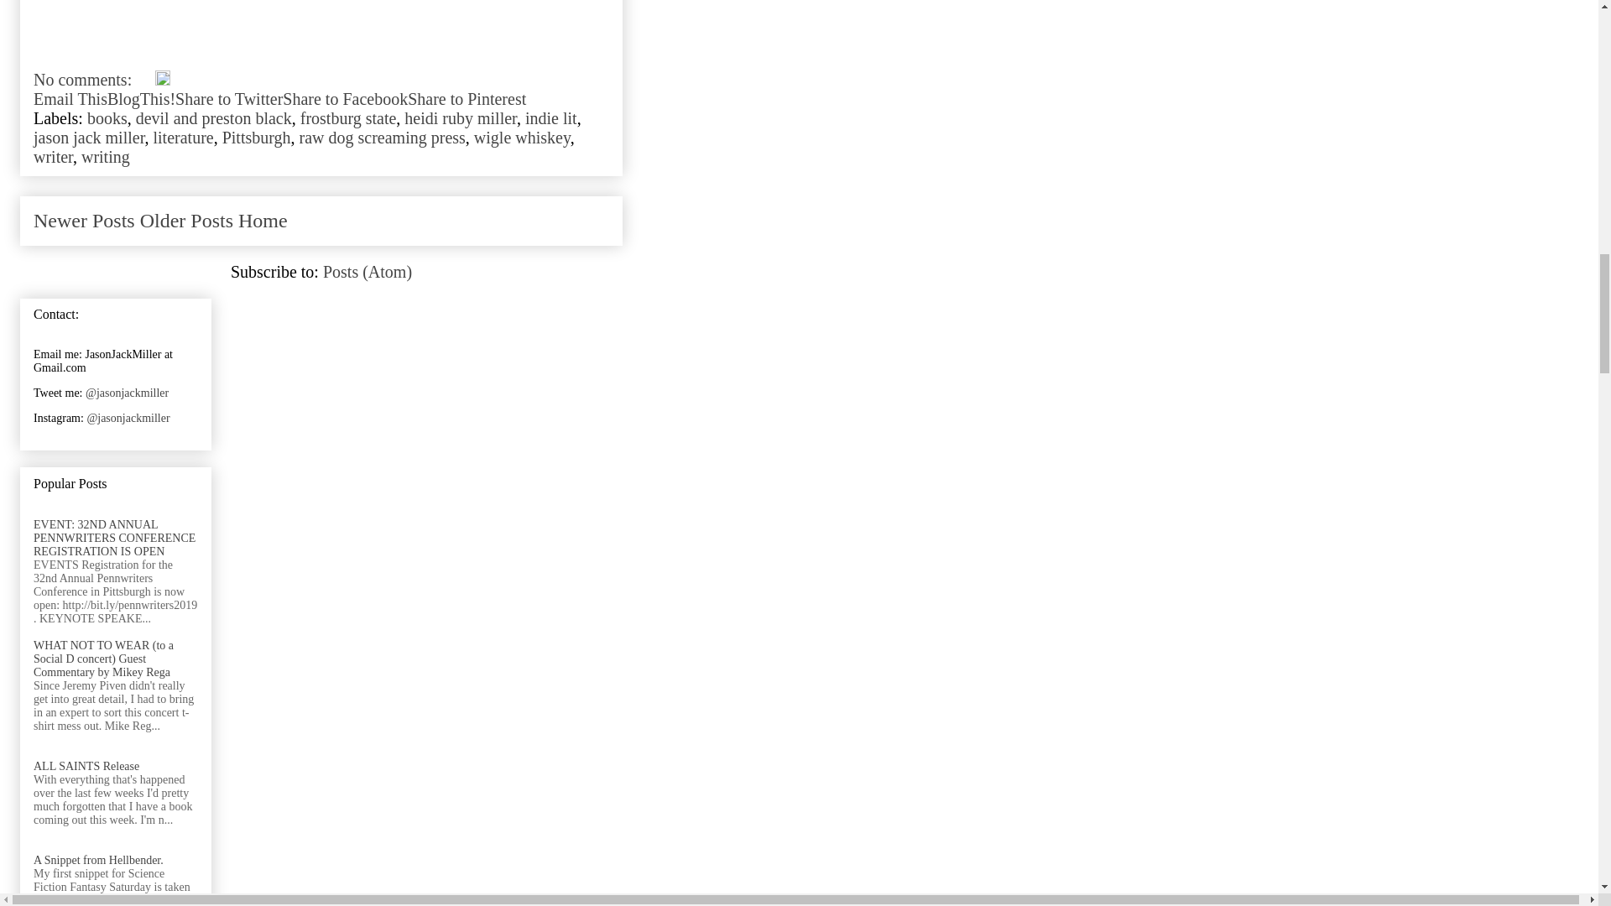  Describe the element at coordinates (70, 98) in the screenshot. I see `Email This` at that location.